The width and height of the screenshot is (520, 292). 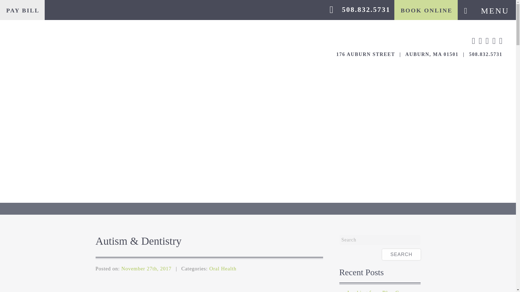 I want to click on Search, so click(x=379, y=240).